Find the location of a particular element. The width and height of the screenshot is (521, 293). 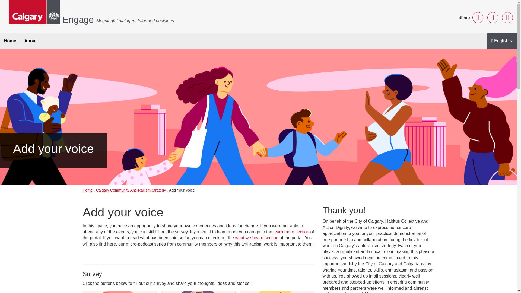

Home is located at coordinates (10, 41).